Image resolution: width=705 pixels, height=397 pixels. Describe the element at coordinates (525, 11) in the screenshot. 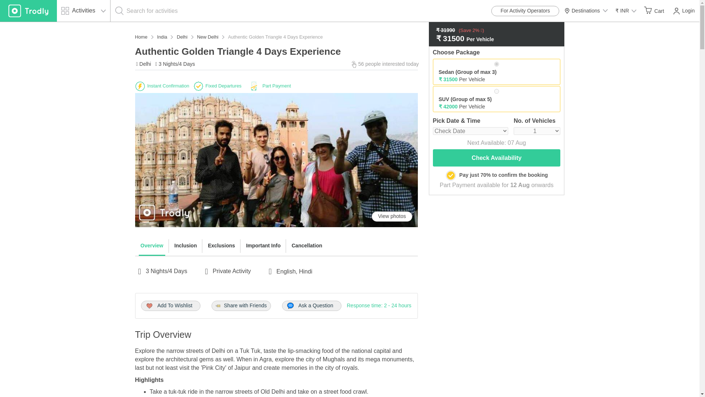

I see `For Activity Operators` at that location.